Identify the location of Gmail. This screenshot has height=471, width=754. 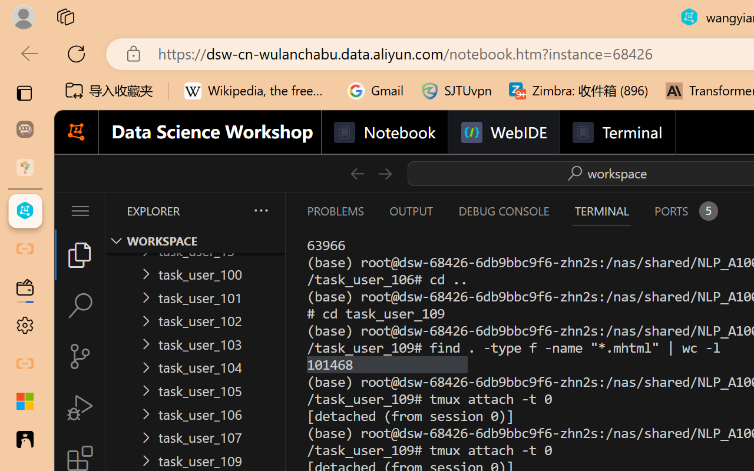
(376, 91).